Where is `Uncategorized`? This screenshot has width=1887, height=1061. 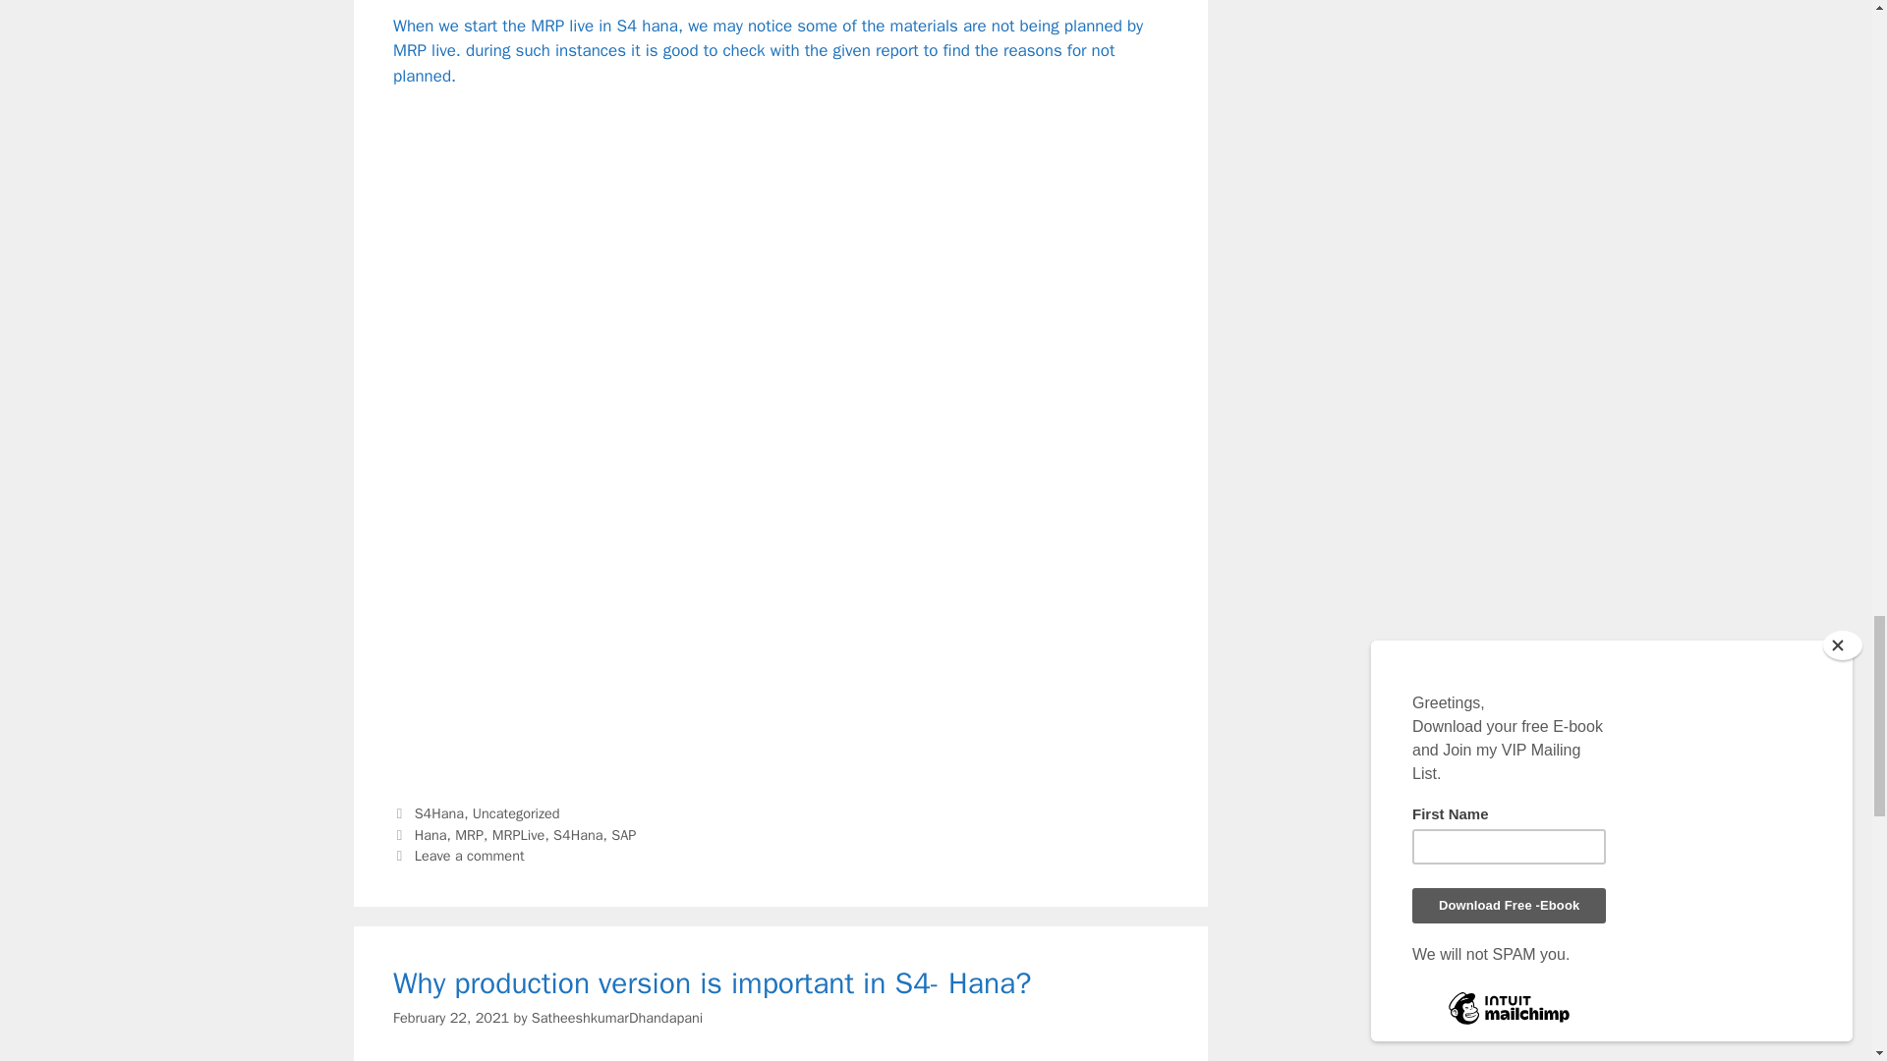
Uncategorized is located at coordinates (517, 813).